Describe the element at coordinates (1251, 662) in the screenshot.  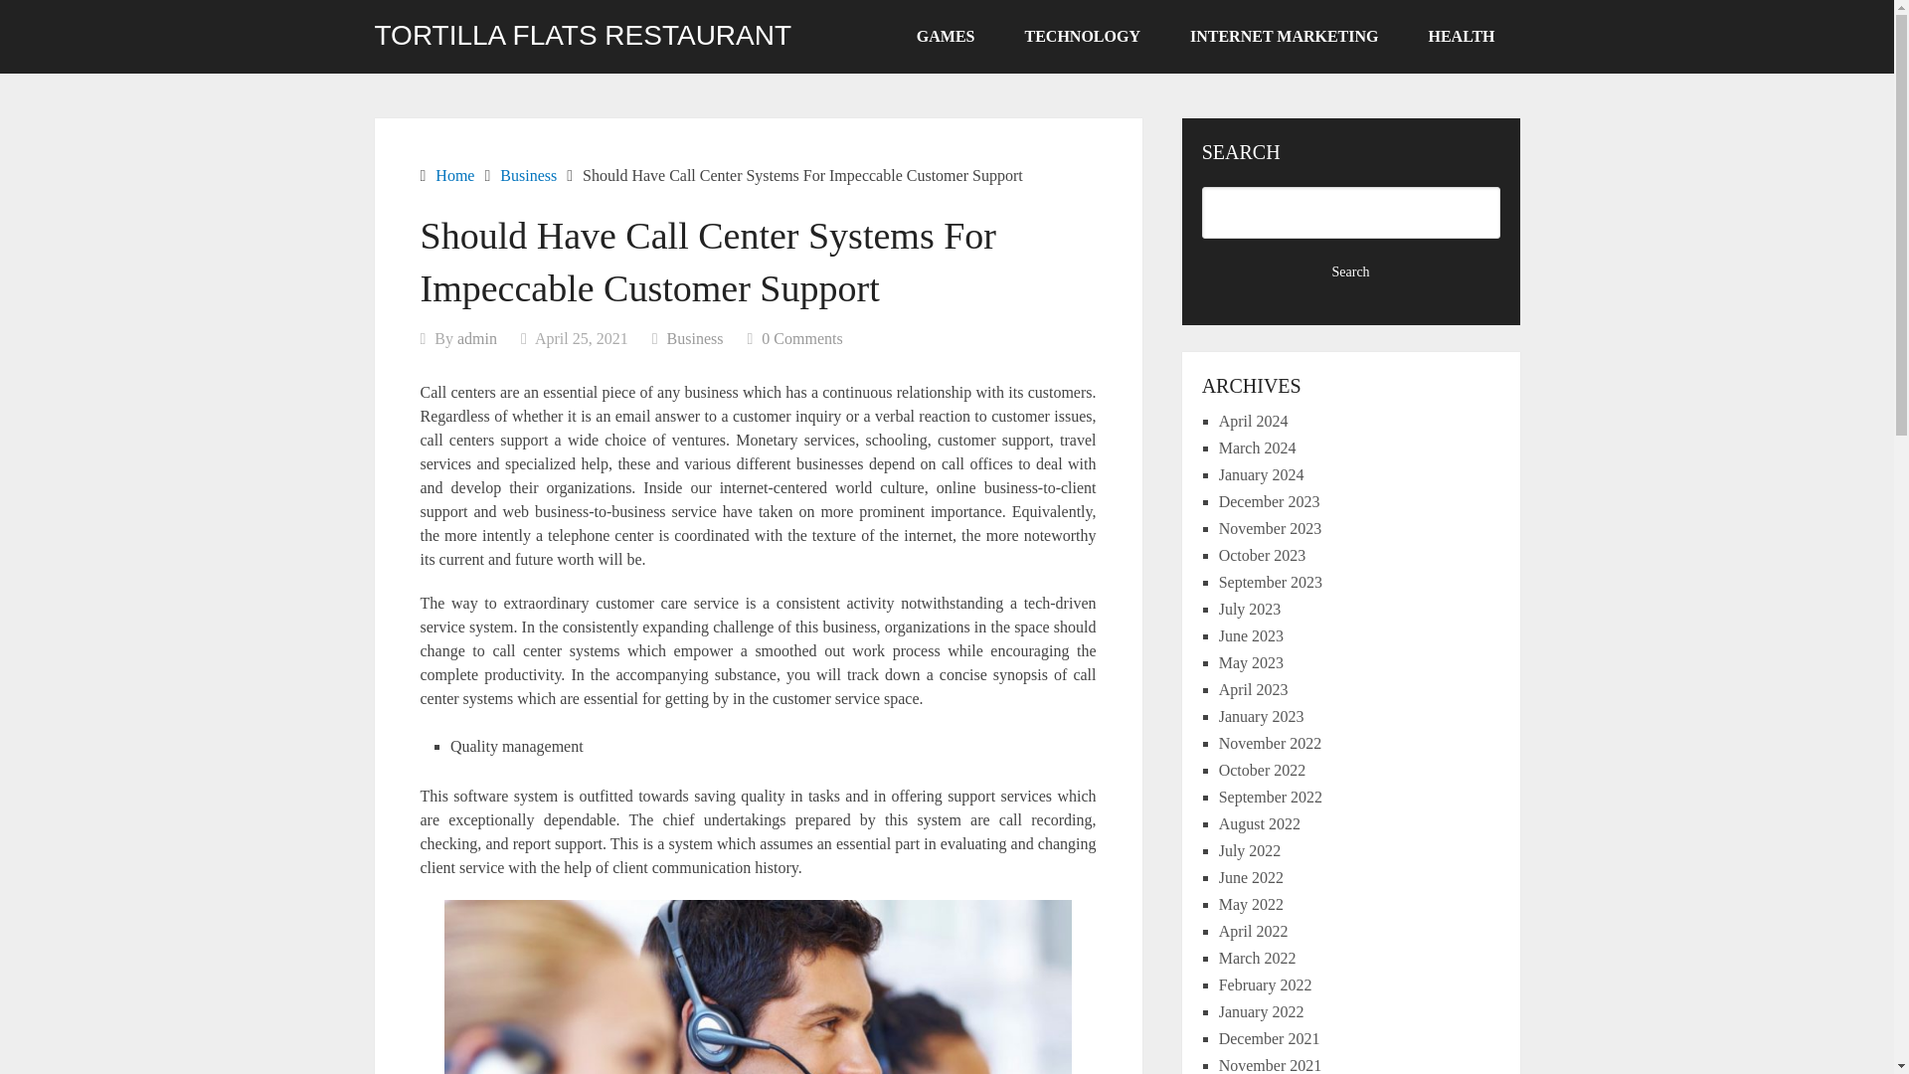
I see `May 2023` at that location.